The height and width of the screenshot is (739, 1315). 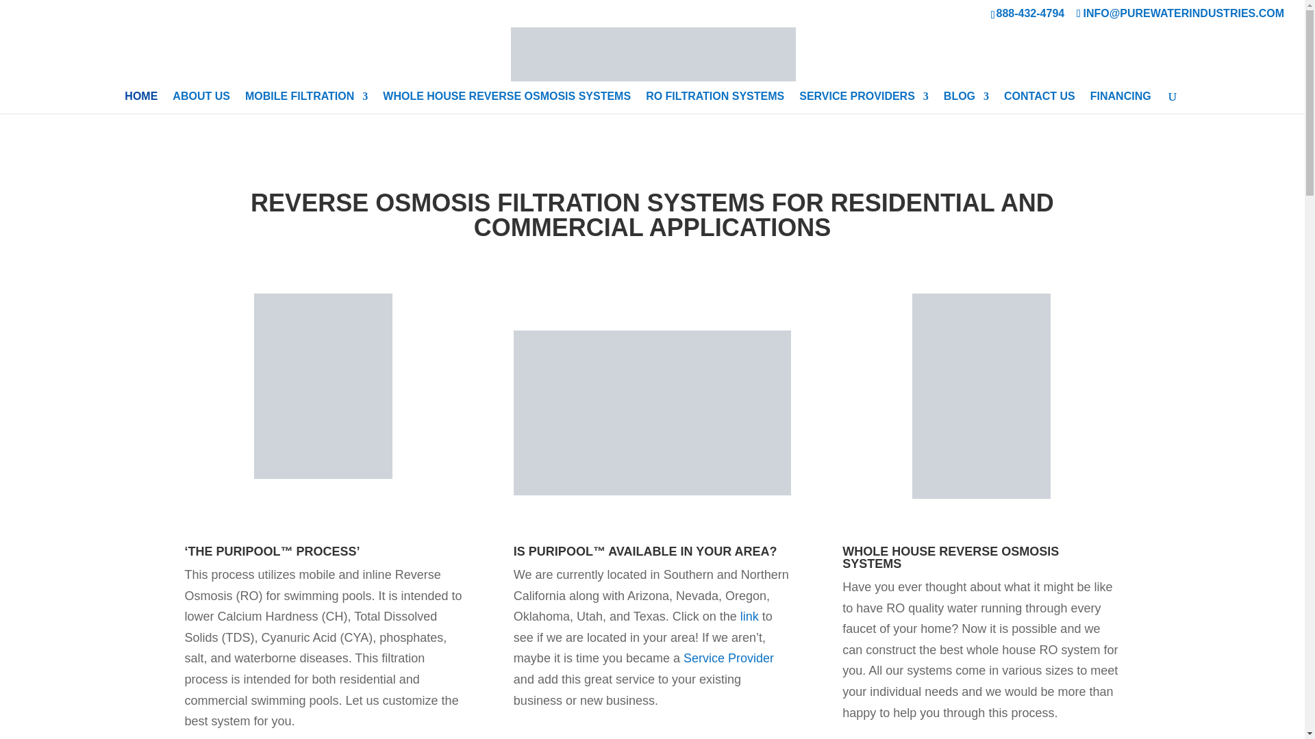 What do you see at coordinates (749, 617) in the screenshot?
I see `link` at bounding box center [749, 617].